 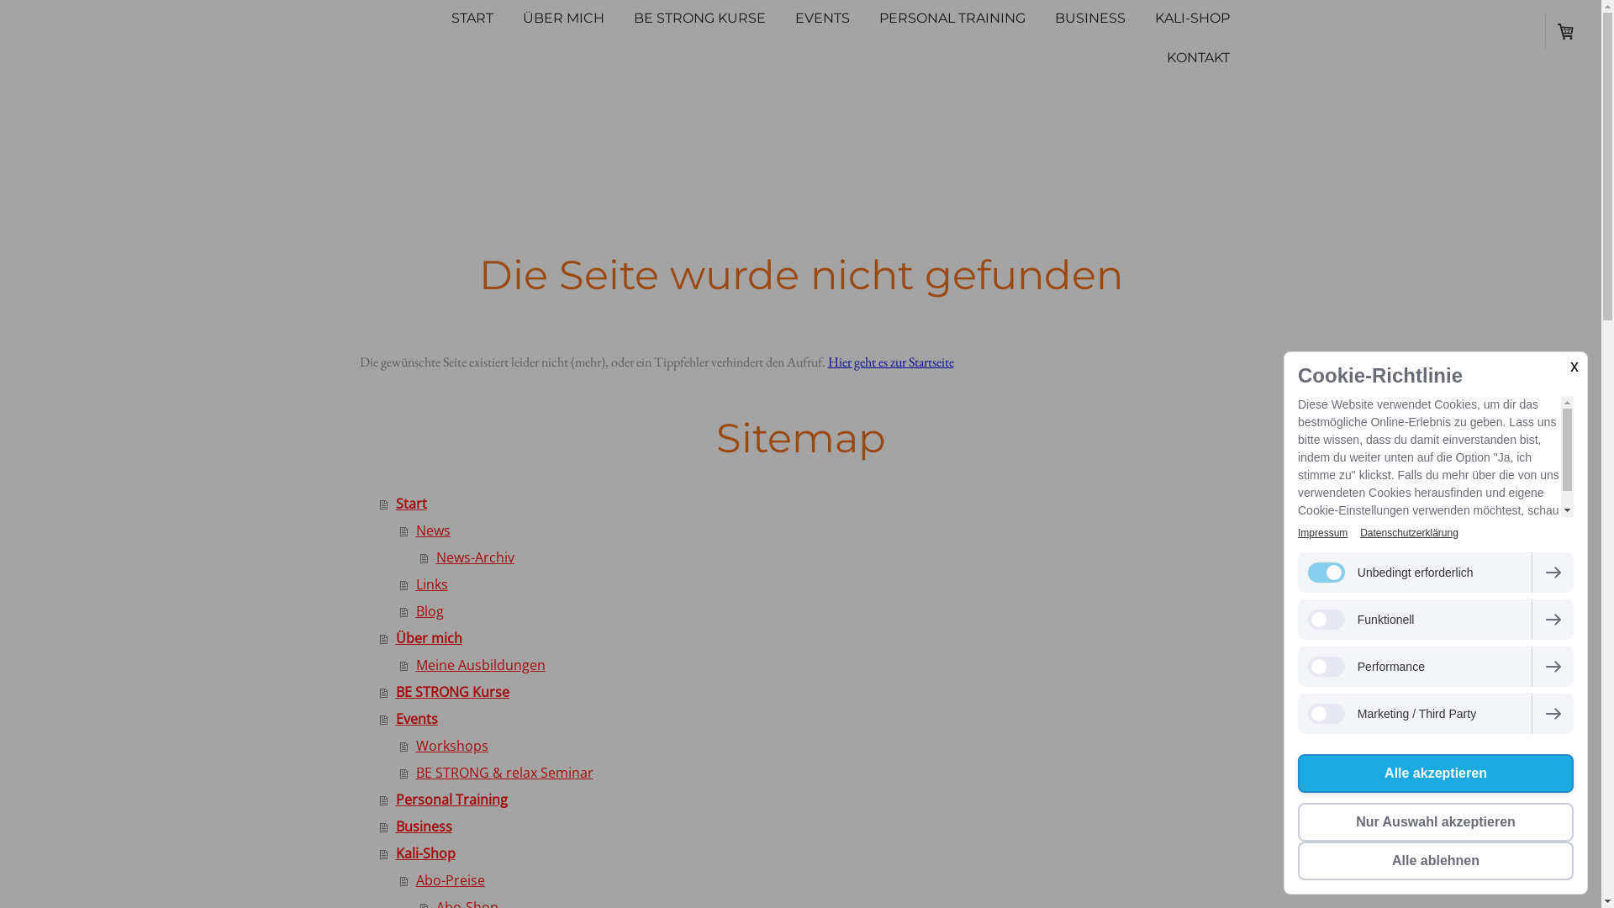 What do you see at coordinates (811, 719) in the screenshot?
I see `Events` at bounding box center [811, 719].